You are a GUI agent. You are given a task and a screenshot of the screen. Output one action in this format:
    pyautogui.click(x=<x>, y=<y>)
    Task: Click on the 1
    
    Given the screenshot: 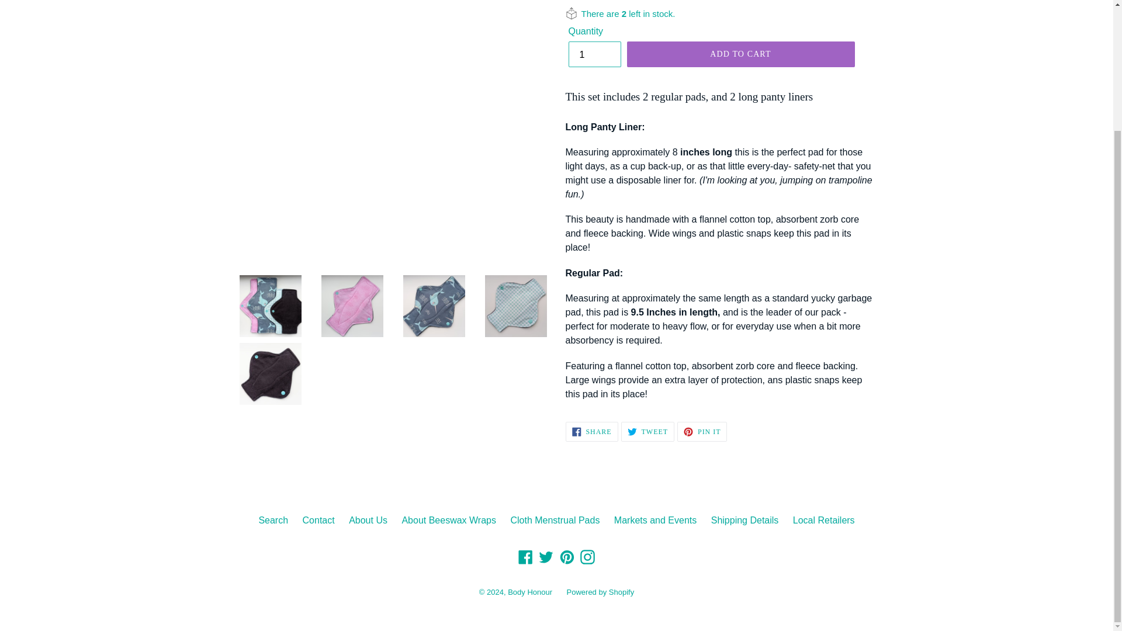 What is the action you would take?
    pyautogui.click(x=594, y=54)
    